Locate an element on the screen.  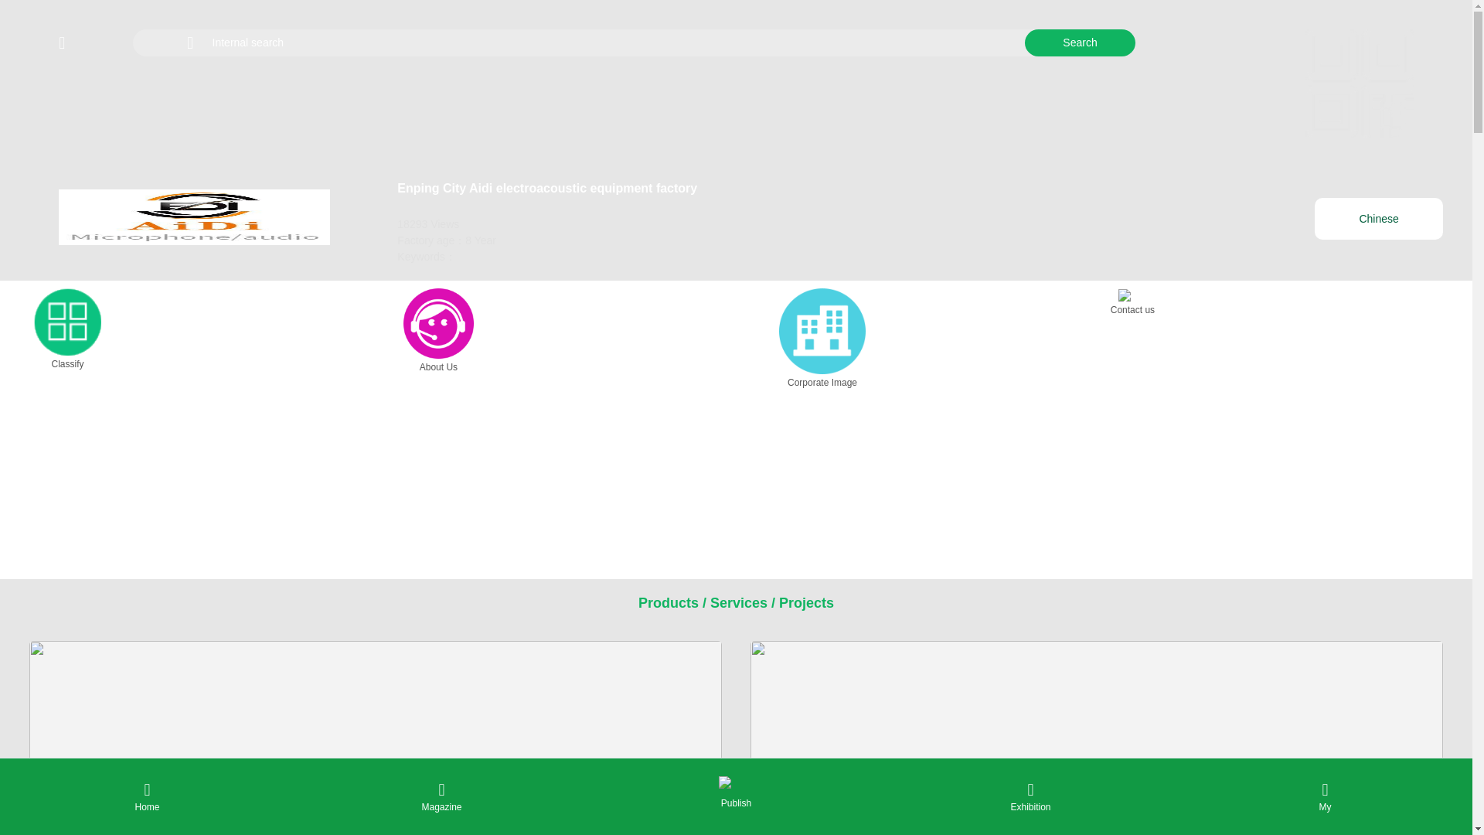
About Us is located at coordinates (438, 332).